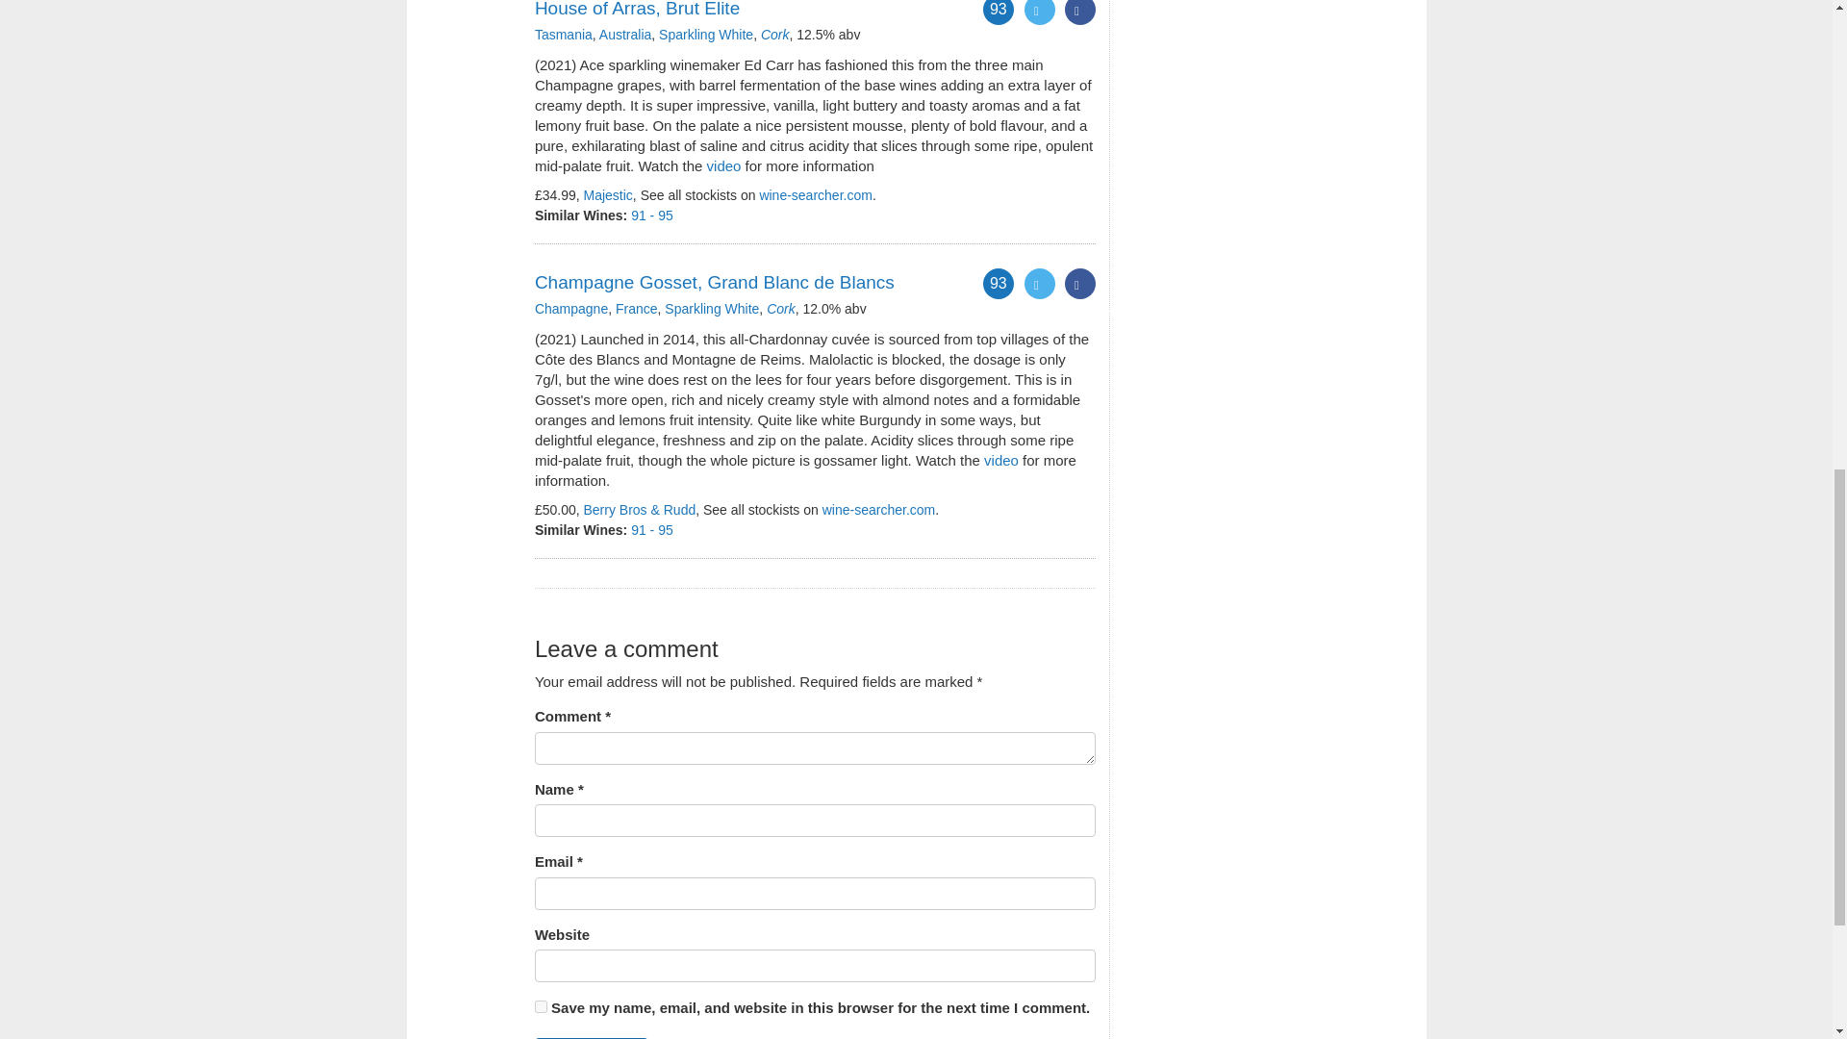  I want to click on yes, so click(541, 1006).